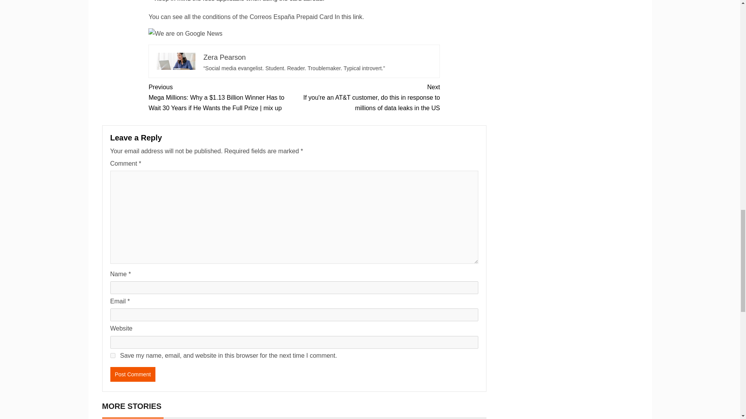 This screenshot has height=419, width=746. Describe the element at coordinates (113, 355) in the screenshot. I see `yes` at that location.